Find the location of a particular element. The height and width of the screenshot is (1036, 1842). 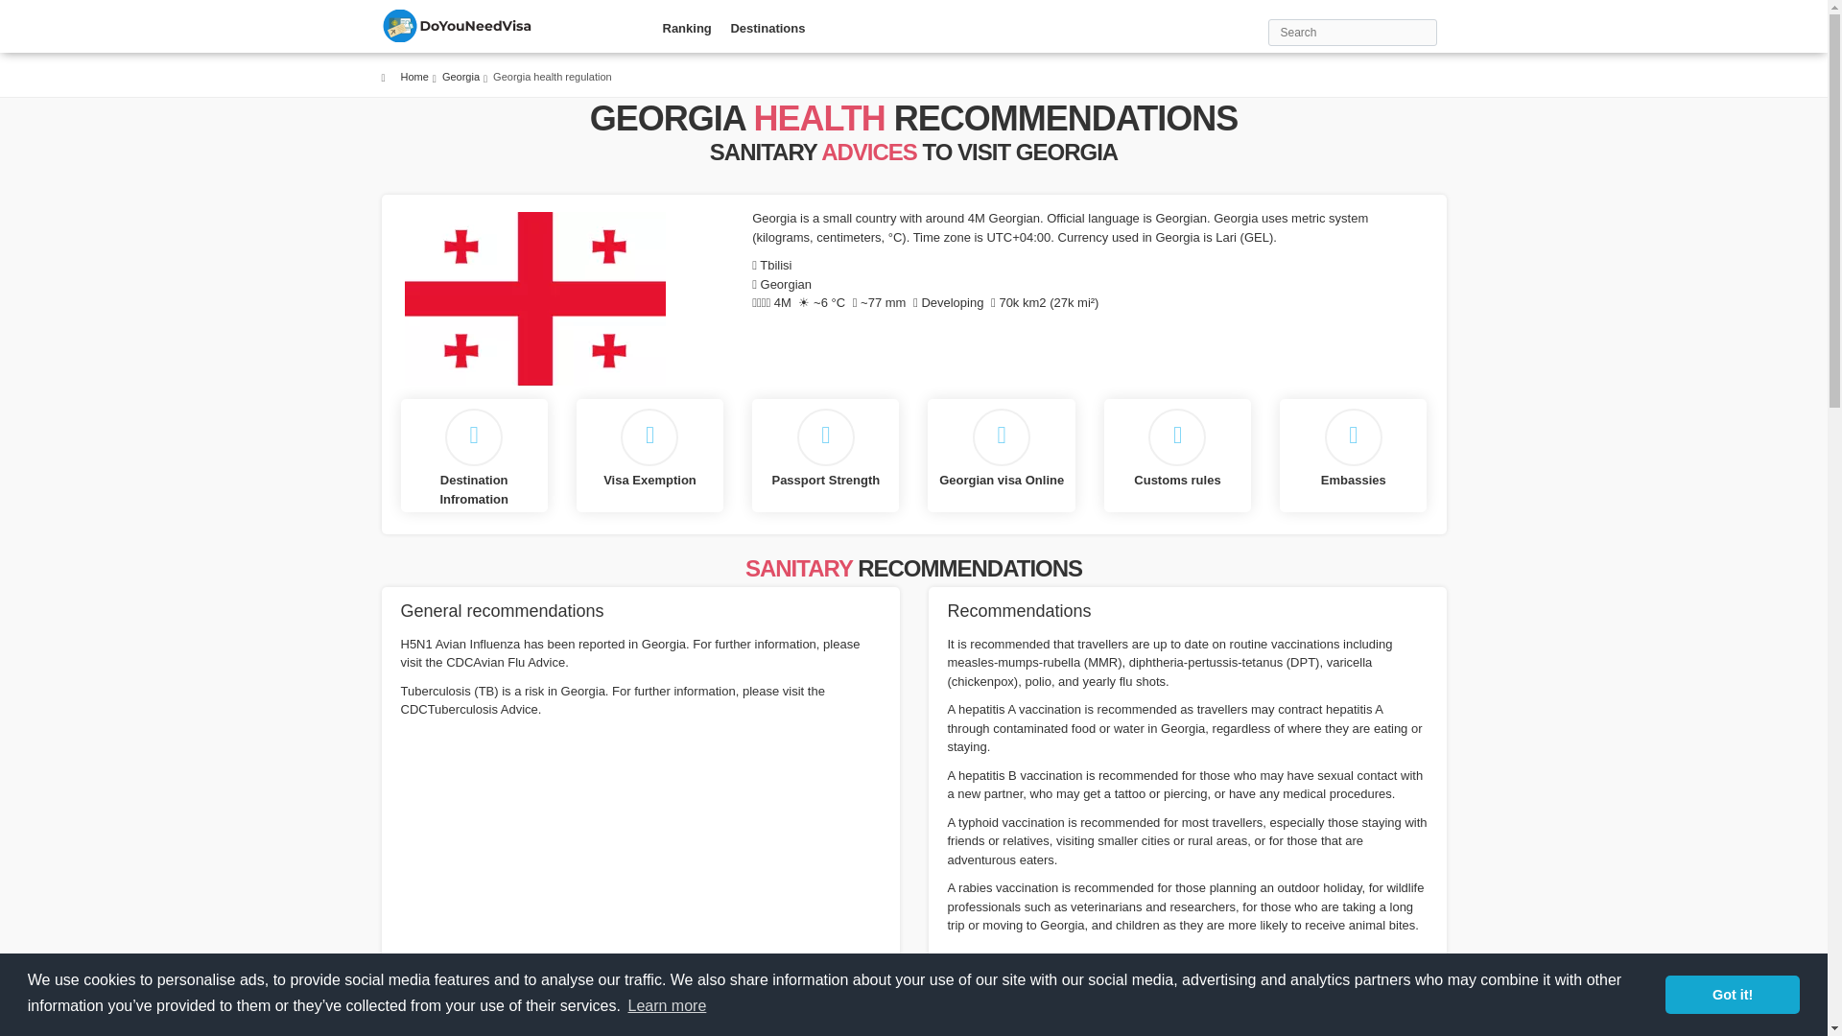

Ranking is located at coordinates (685, 36).